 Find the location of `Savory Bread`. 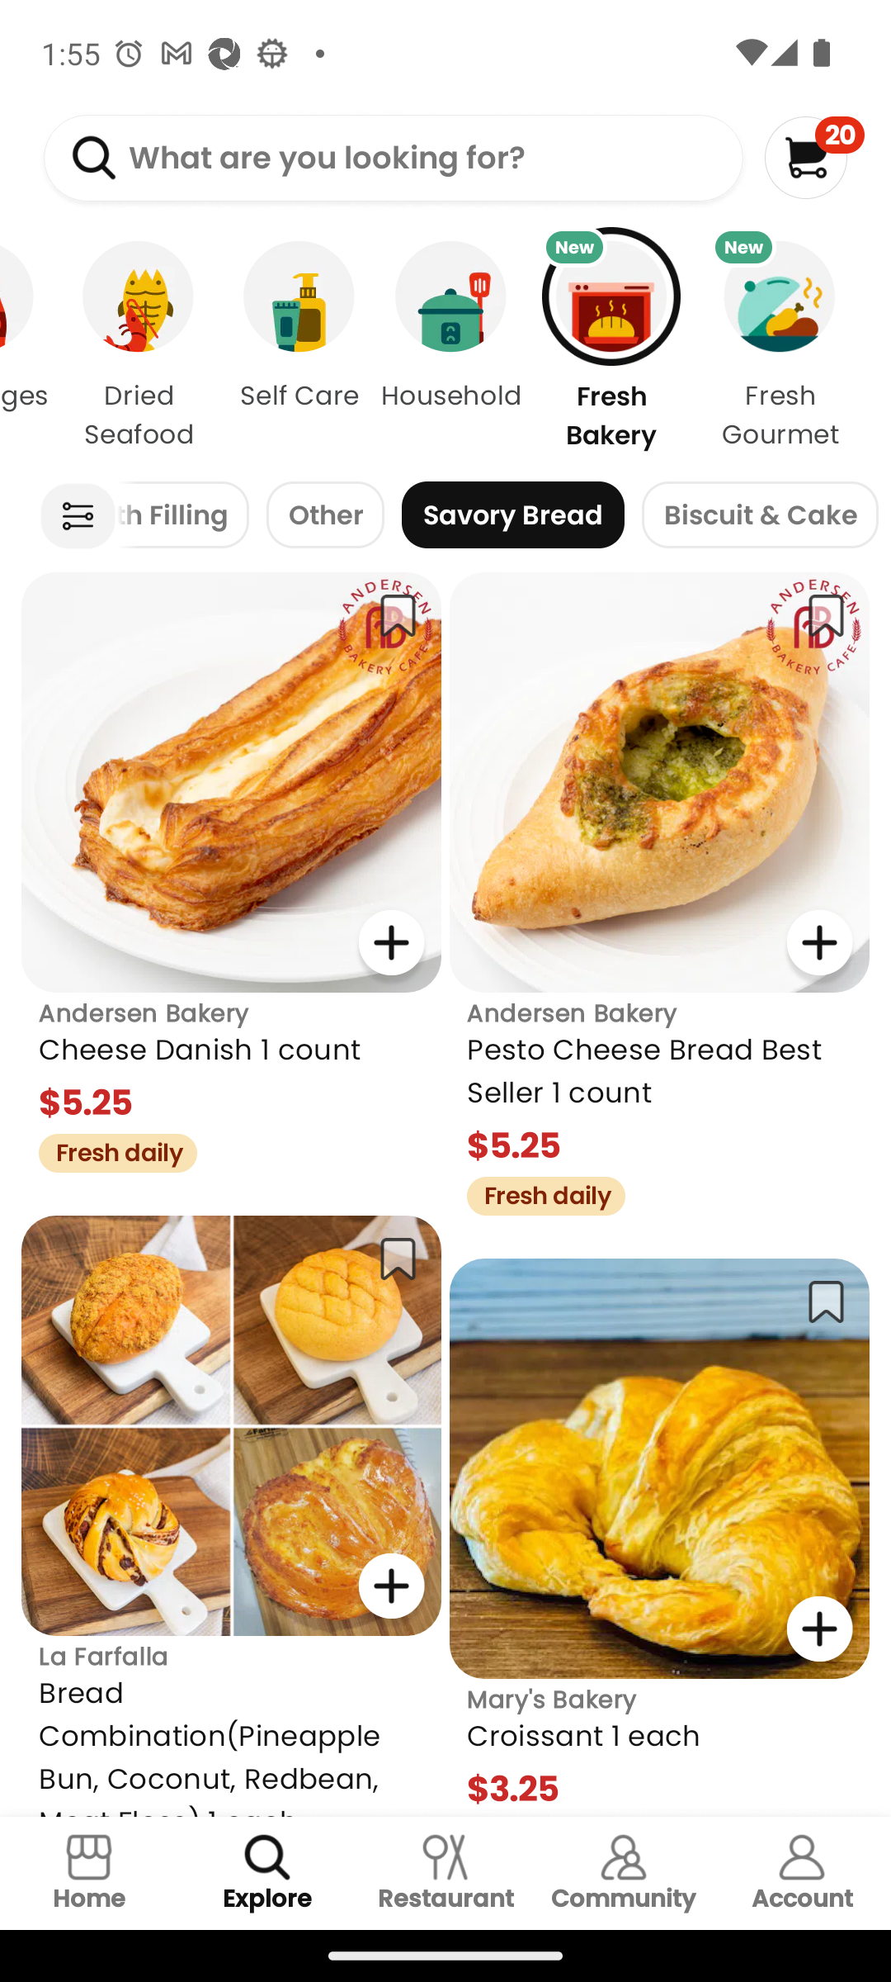

Savory Bread is located at coordinates (513, 515).